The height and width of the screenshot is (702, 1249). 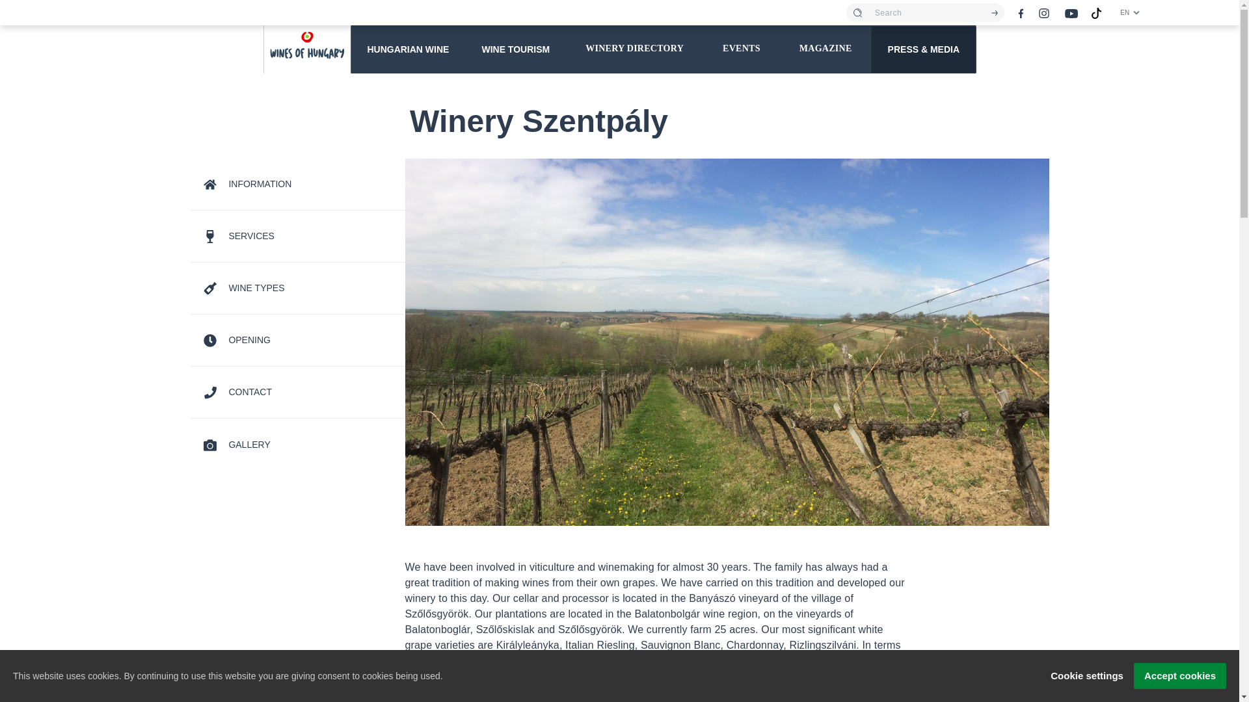 I want to click on WINE TYPES, so click(x=243, y=288).